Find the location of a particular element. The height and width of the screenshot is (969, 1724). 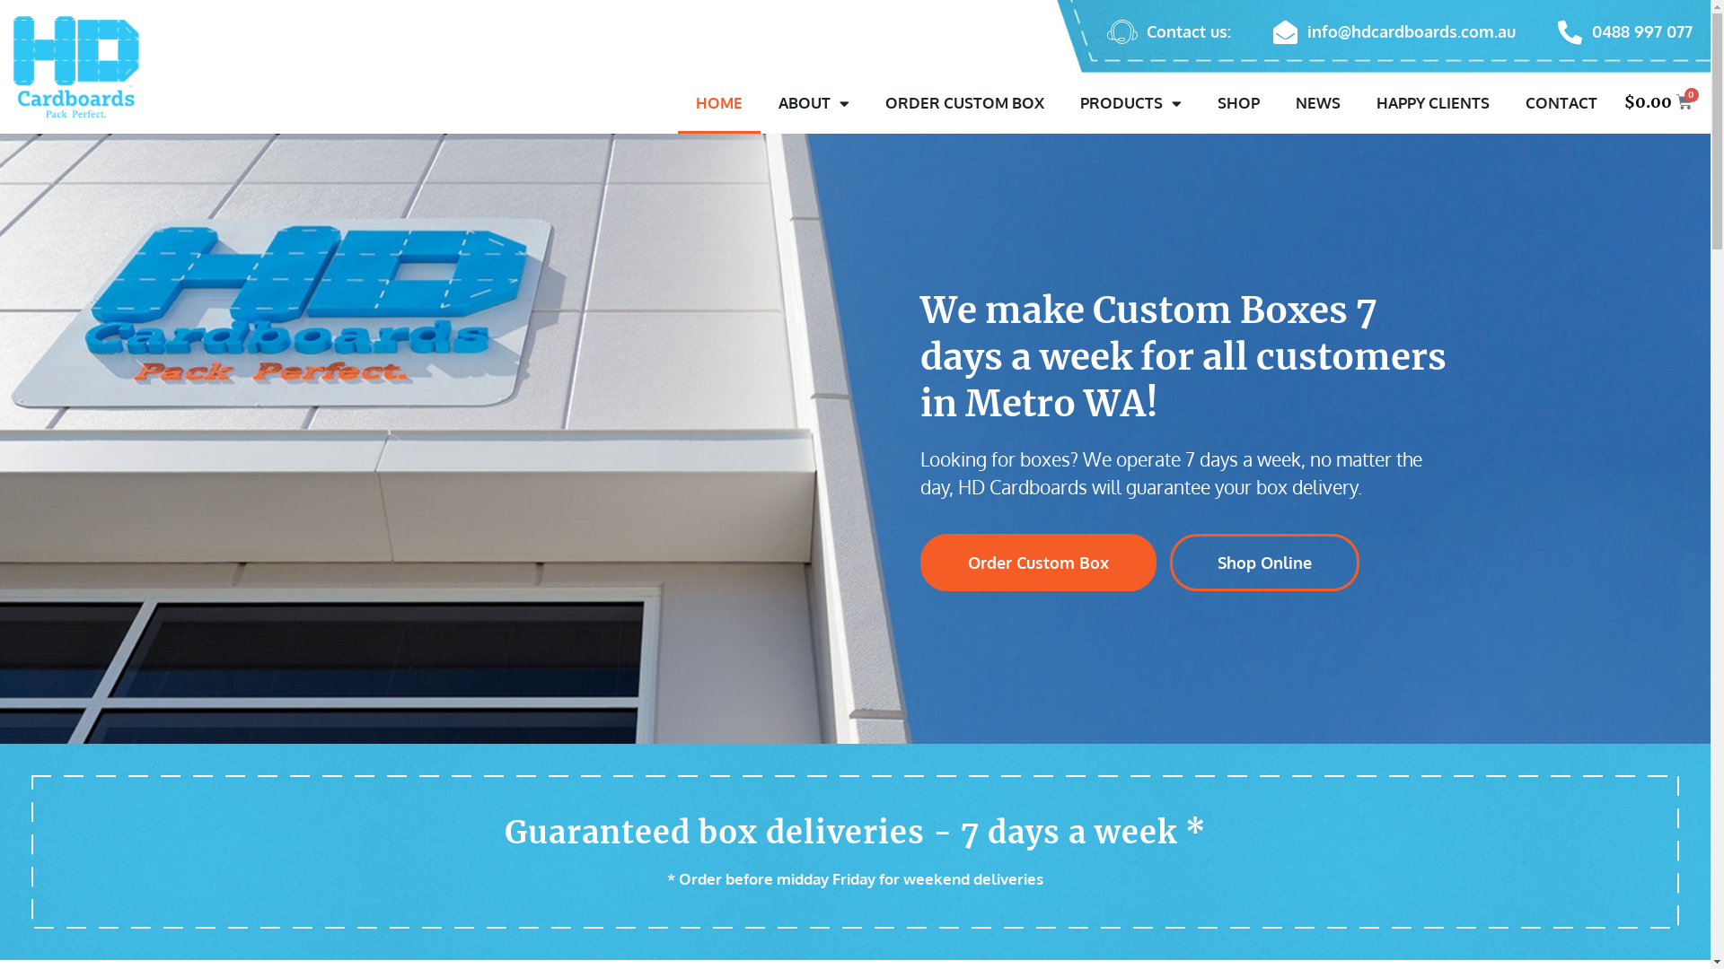

HOME is located at coordinates (719, 103).